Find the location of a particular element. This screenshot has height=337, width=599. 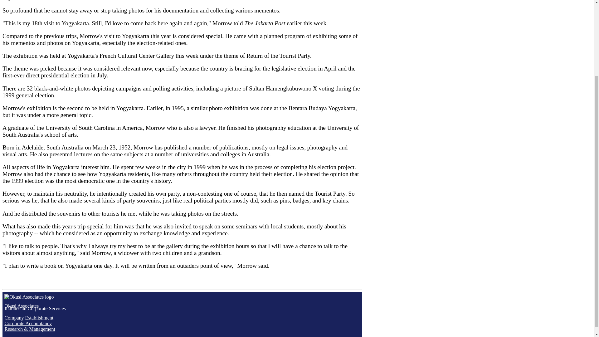

Okusi Associates - Jakarta - Batam - Bali is located at coordinates (182, 307).